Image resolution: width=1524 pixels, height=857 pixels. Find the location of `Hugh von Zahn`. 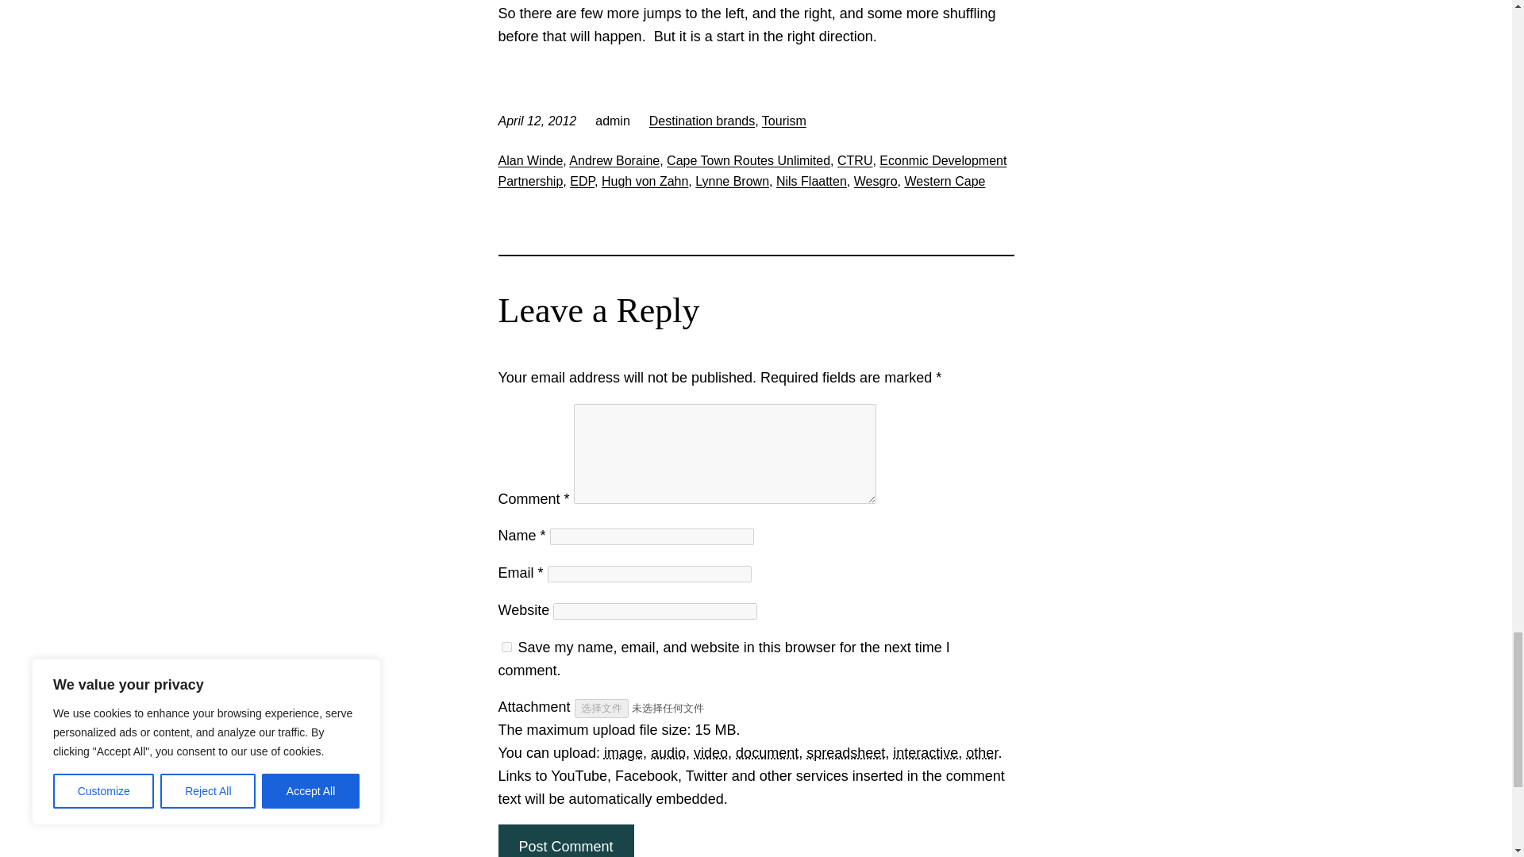

Hugh von Zahn is located at coordinates (645, 181).